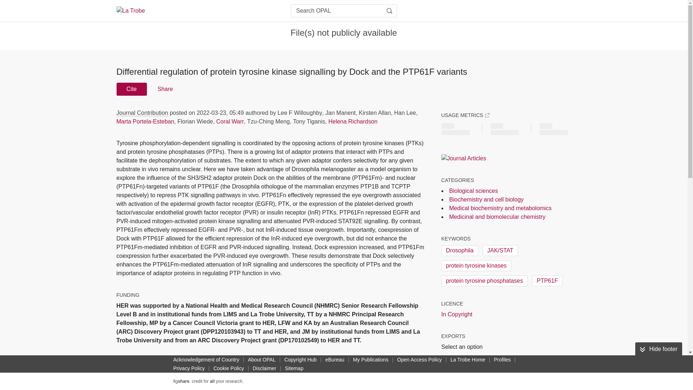 The image size is (693, 390). I want to click on About OPAL, so click(262, 359).